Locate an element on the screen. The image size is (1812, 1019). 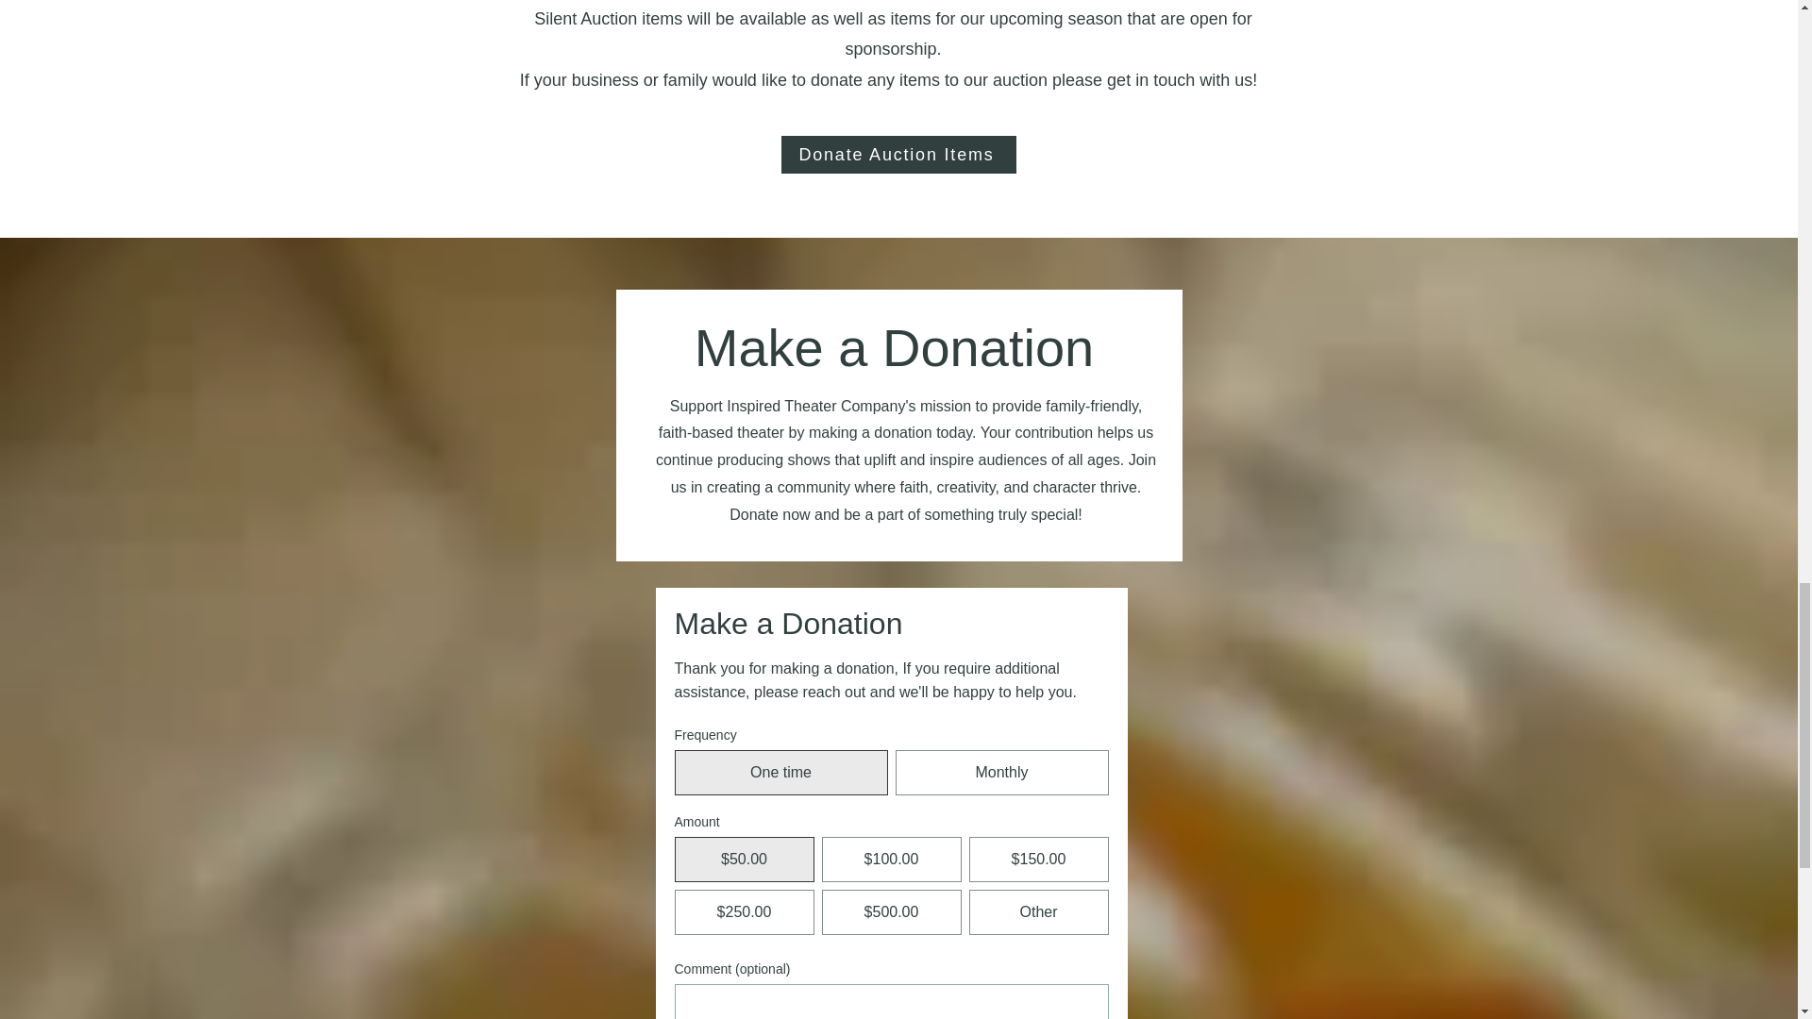
Donate Auction Items is located at coordinates (898, 154).